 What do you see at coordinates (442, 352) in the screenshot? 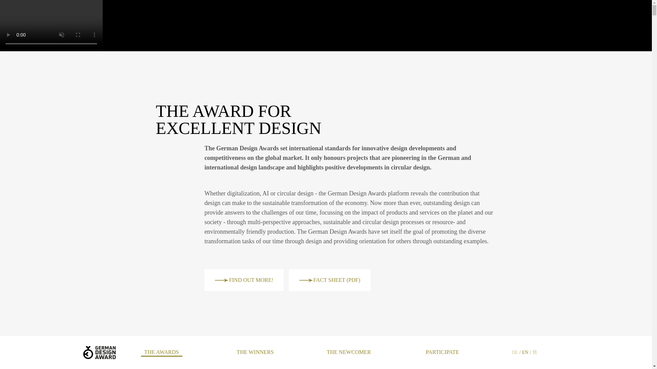
I see `PARTICIPATE` at bounding box center [442, 352].